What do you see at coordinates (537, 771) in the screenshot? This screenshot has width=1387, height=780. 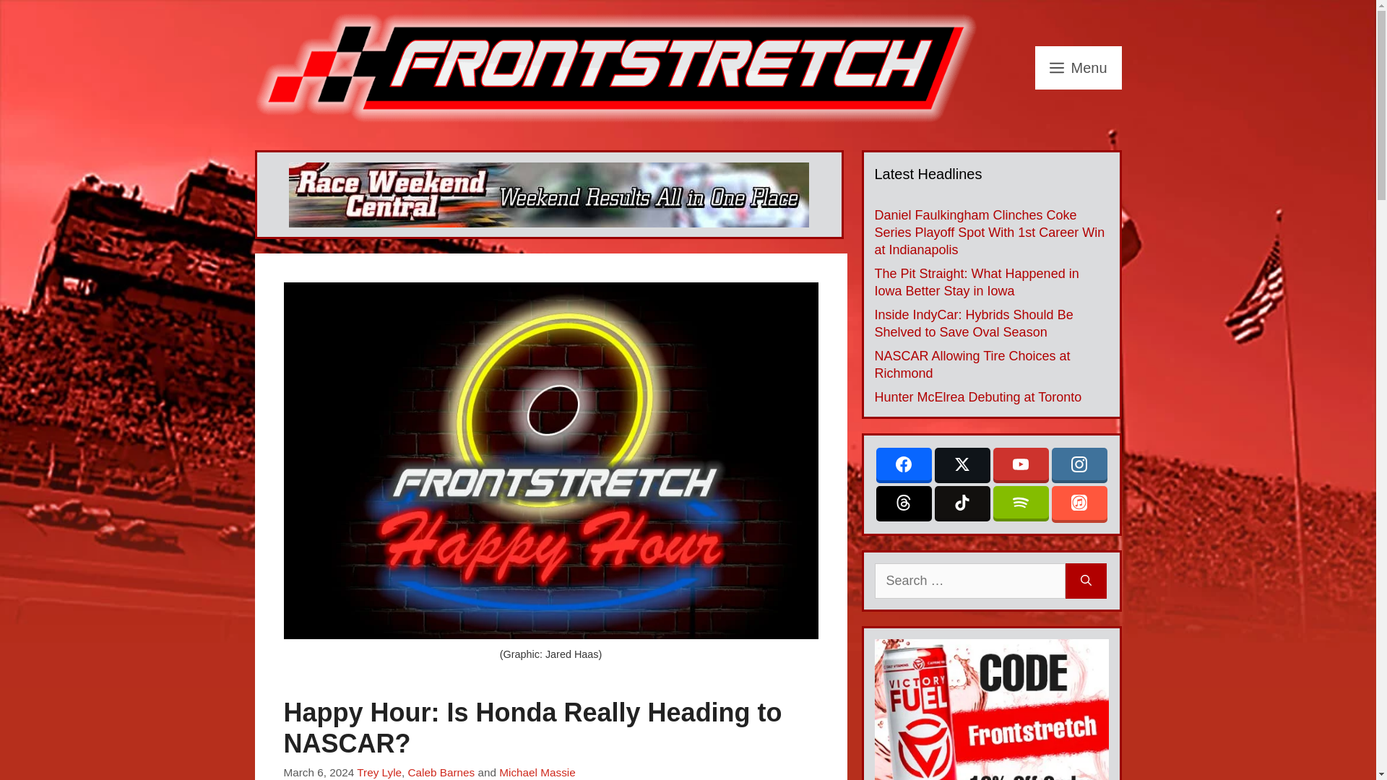 I see `Michael Massie` at bounding box center [537, 771].